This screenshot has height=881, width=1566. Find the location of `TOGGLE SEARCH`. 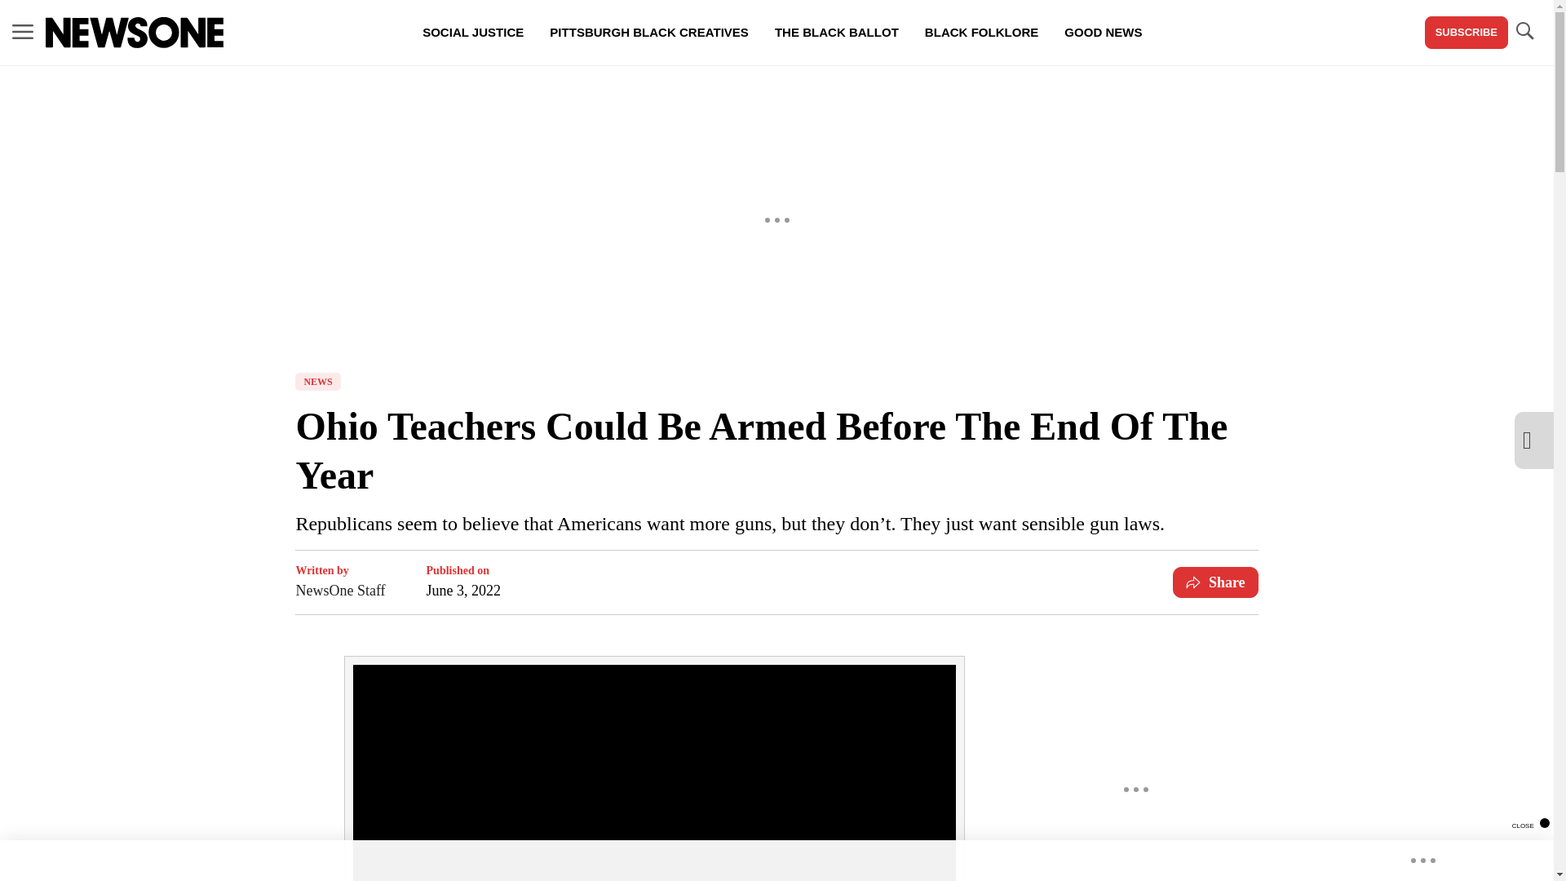

TOGGLE SEARCH is located at coordinates (1524, 31).